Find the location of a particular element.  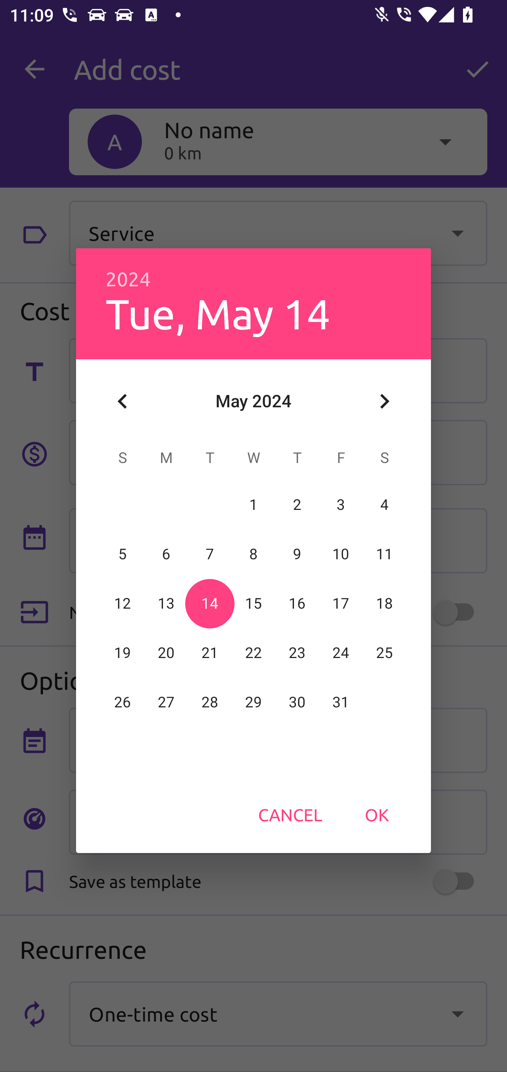

2 02 May 2024 is located at coordinates (297, 505).